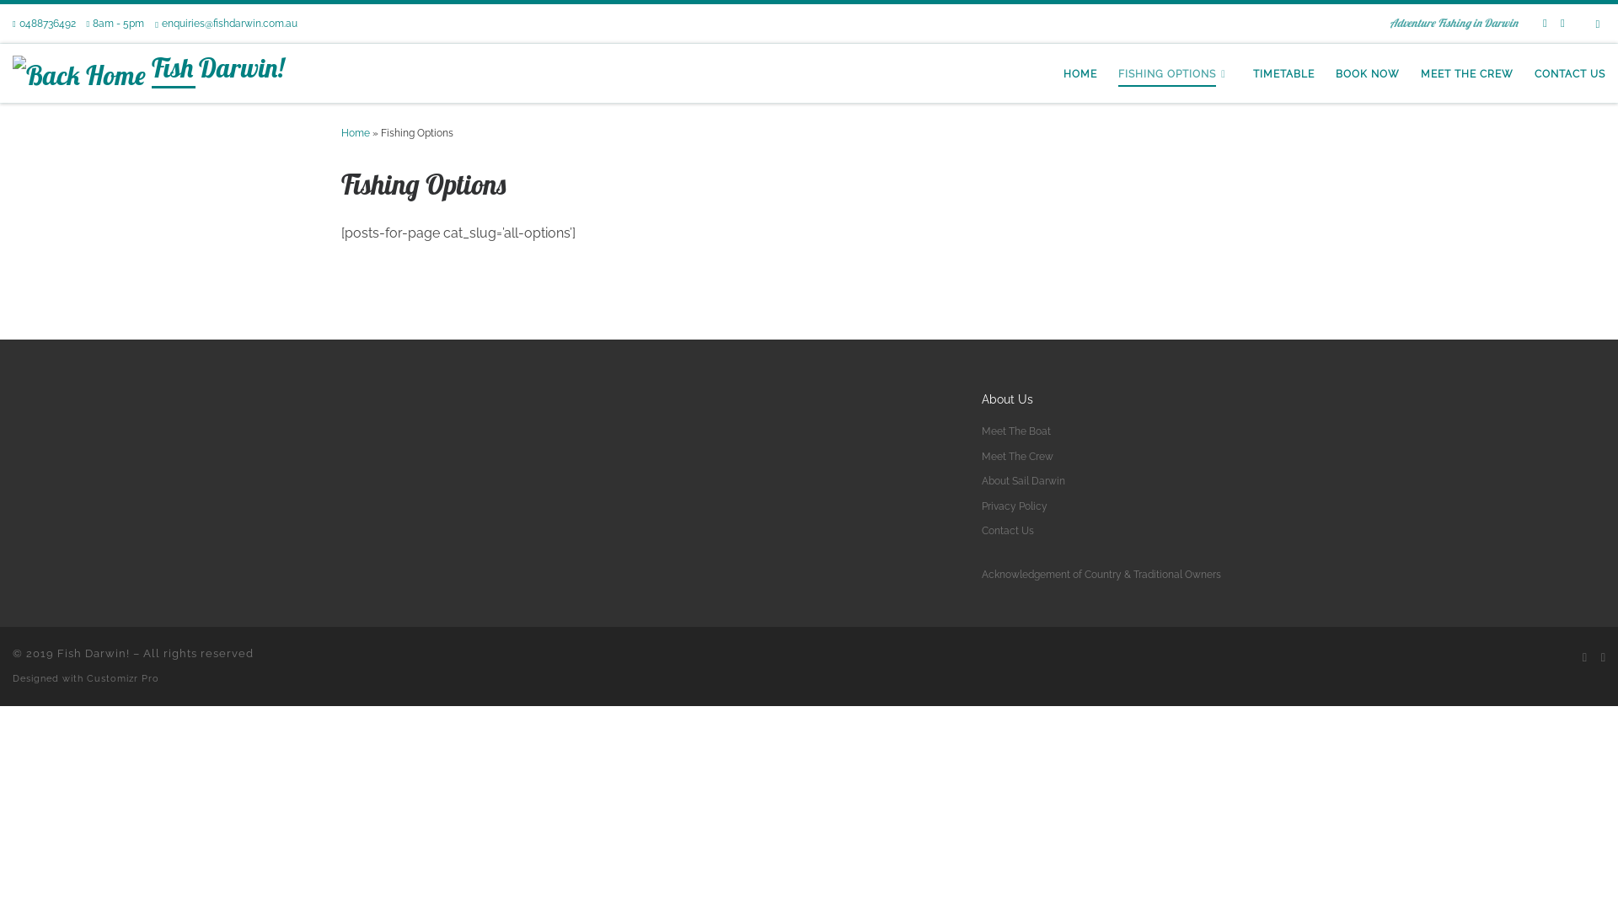  Describe the element at coordinates (1546, 24) in the screenshot. I see `Follow me on Facebook` at that location.